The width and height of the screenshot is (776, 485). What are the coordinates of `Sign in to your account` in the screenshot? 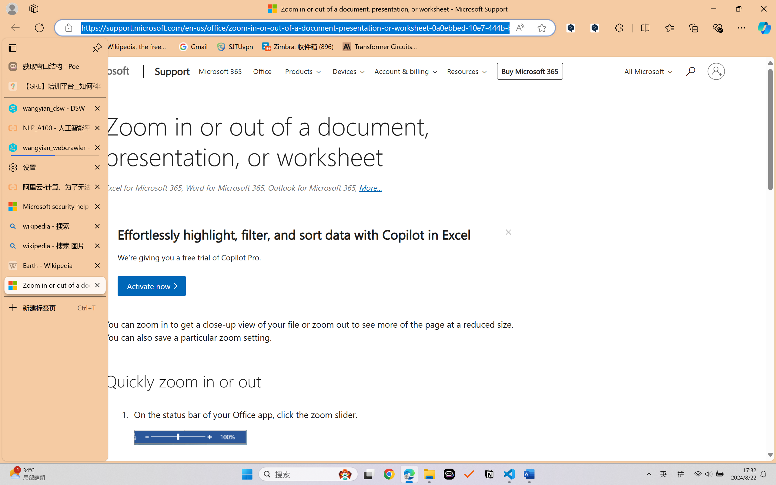 It's located at (716, 71).